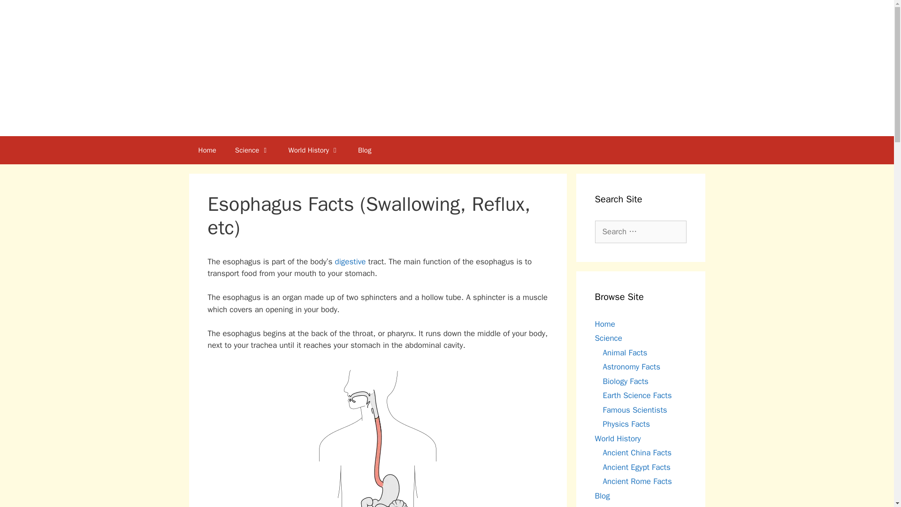 The height and width of the screenshot is (507, 901). Describe the element at coordinates (632, 367) in the screenshot. I see `Astronomy Facts` at that location.